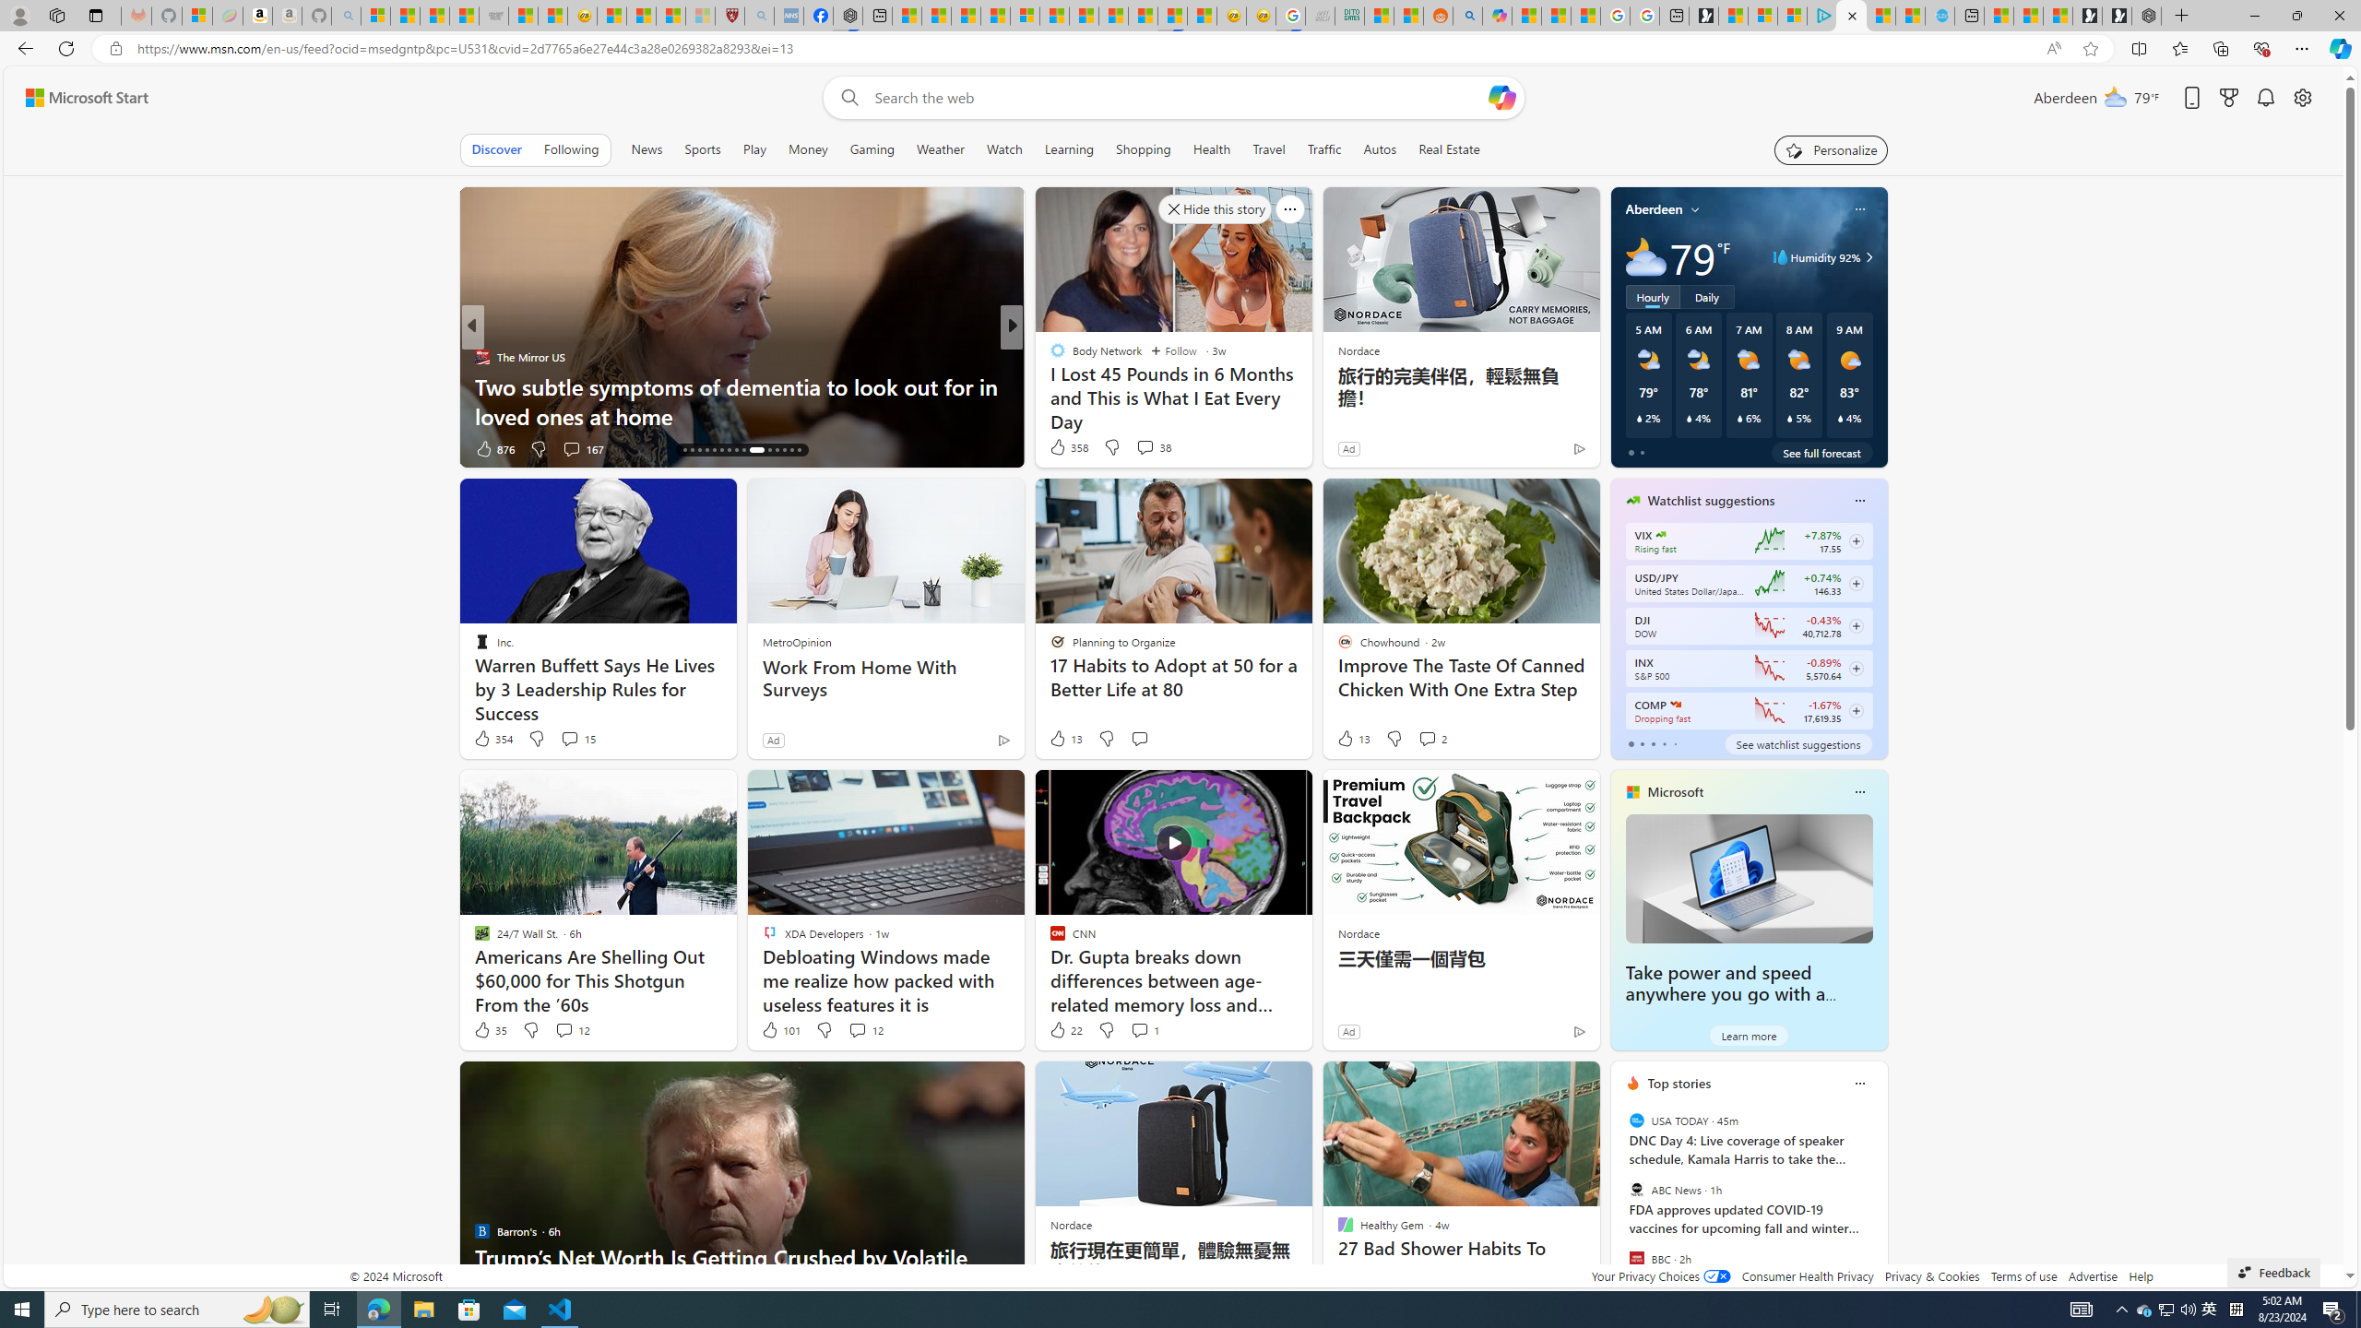 Image resolution: width=2361 pixels, height=1328 pixels. What do you see at coordinates (1577, 1031) in the screenshot?
I see `Ad Choice` at bounding box center [1577, 1031].